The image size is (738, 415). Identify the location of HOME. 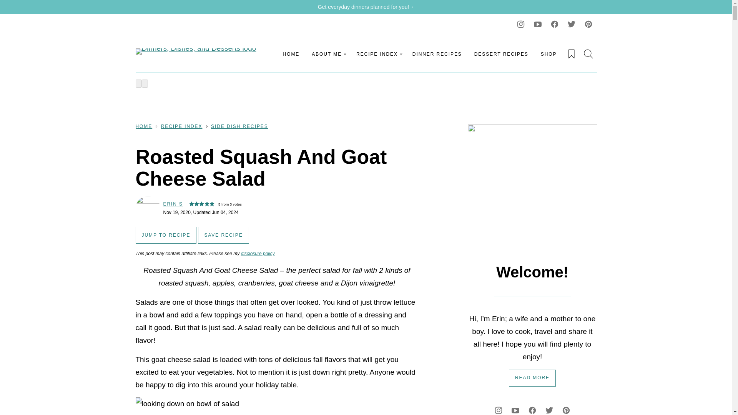
(143, 126).